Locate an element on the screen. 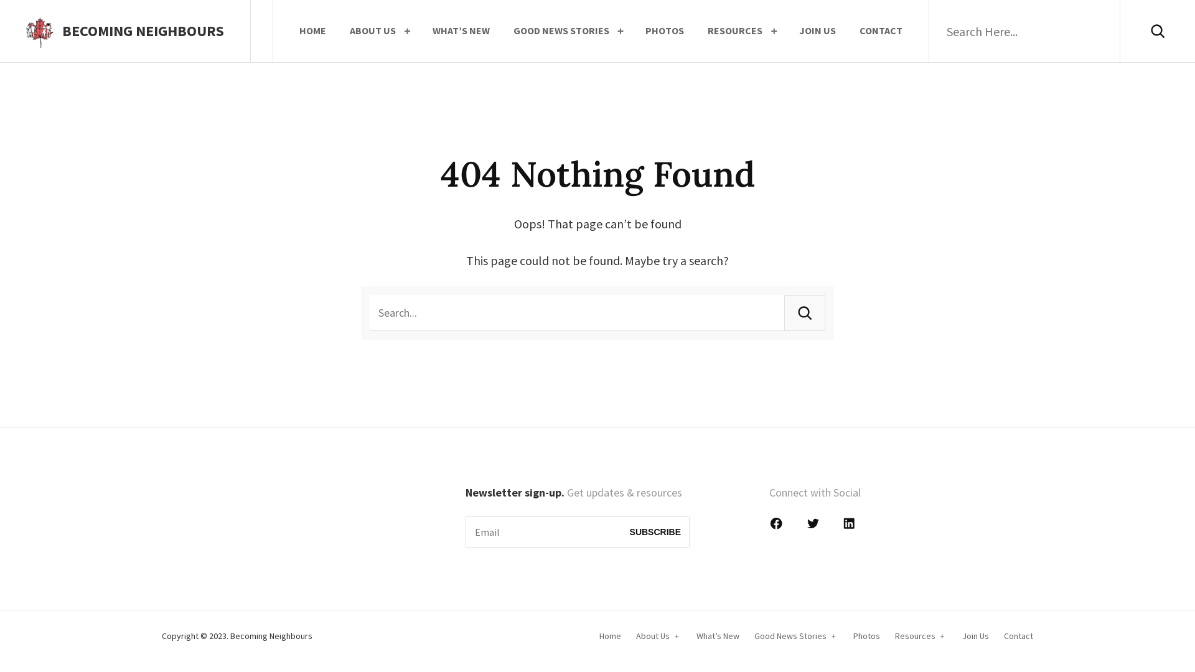 The height and width of the screenshot is (672, 1195). Join Us is located at coordinates (976, 636).